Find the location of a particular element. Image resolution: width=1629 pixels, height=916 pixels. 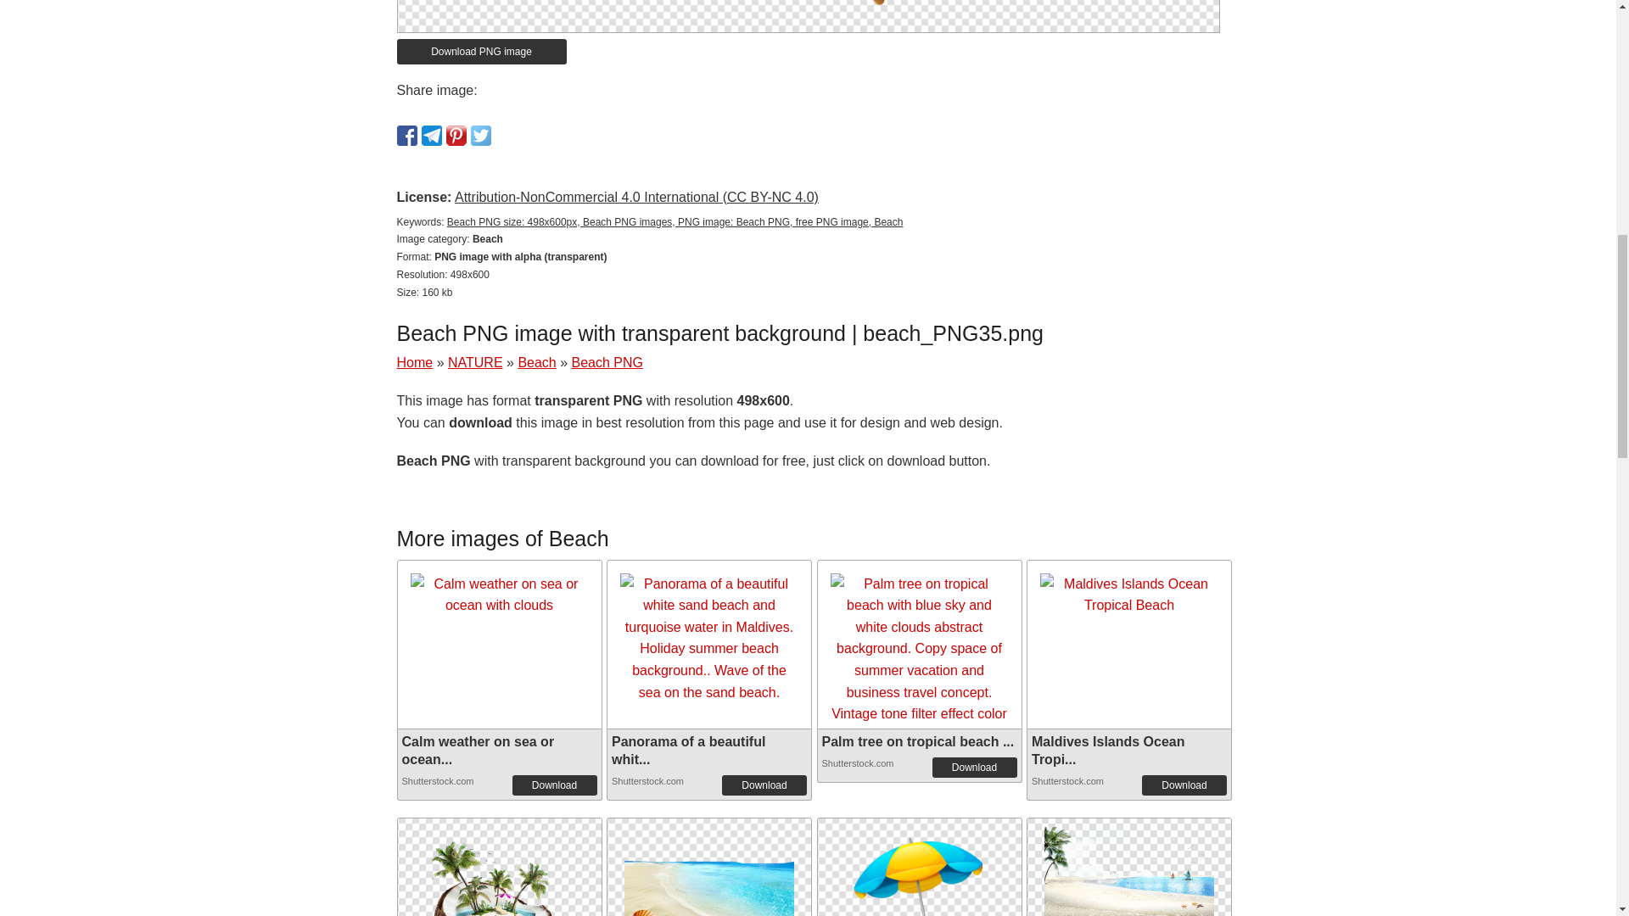

Beach PNG is located at coordinates (607, 363).